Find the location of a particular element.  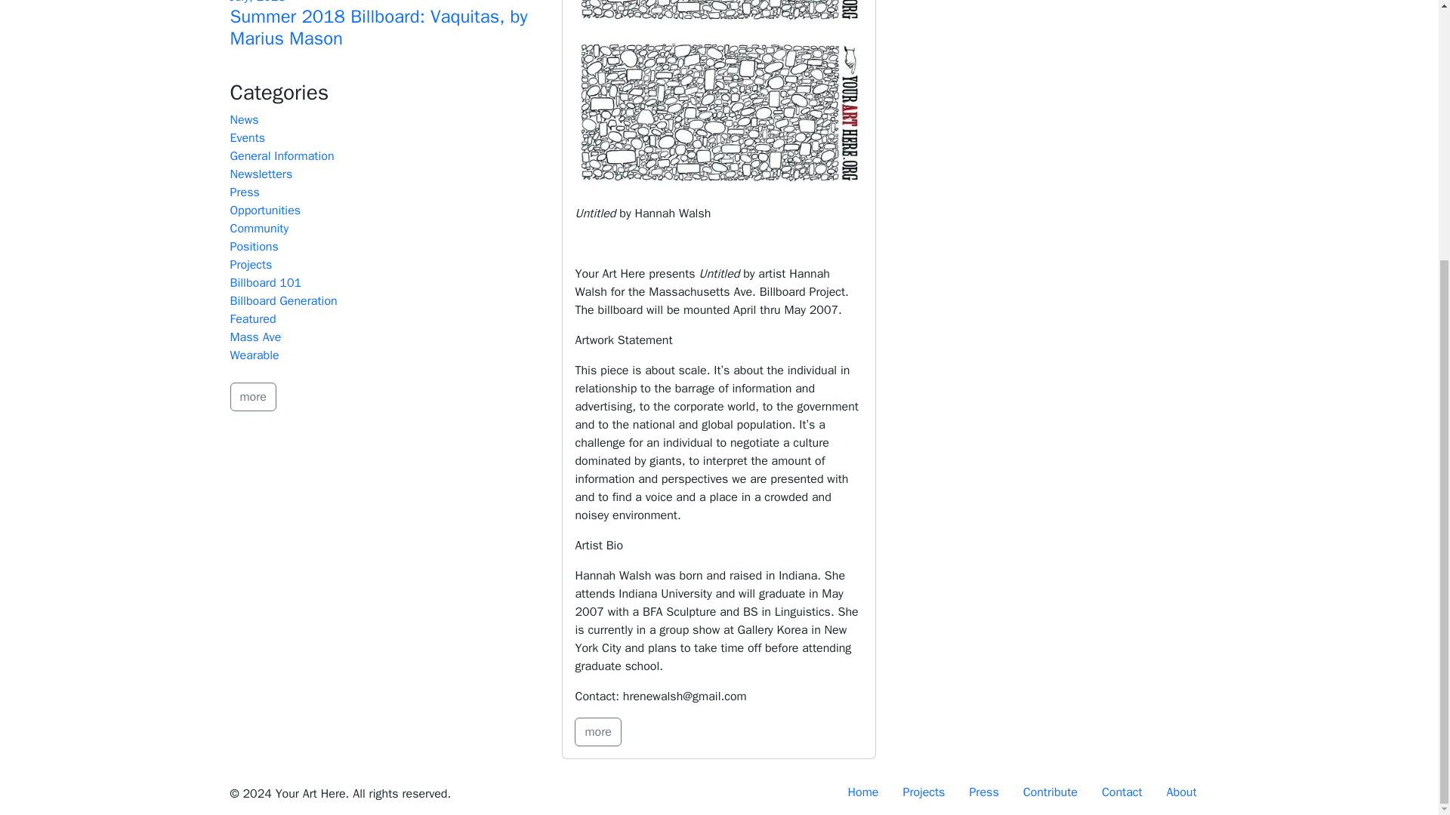

Press is located at coordinates (244, 192).